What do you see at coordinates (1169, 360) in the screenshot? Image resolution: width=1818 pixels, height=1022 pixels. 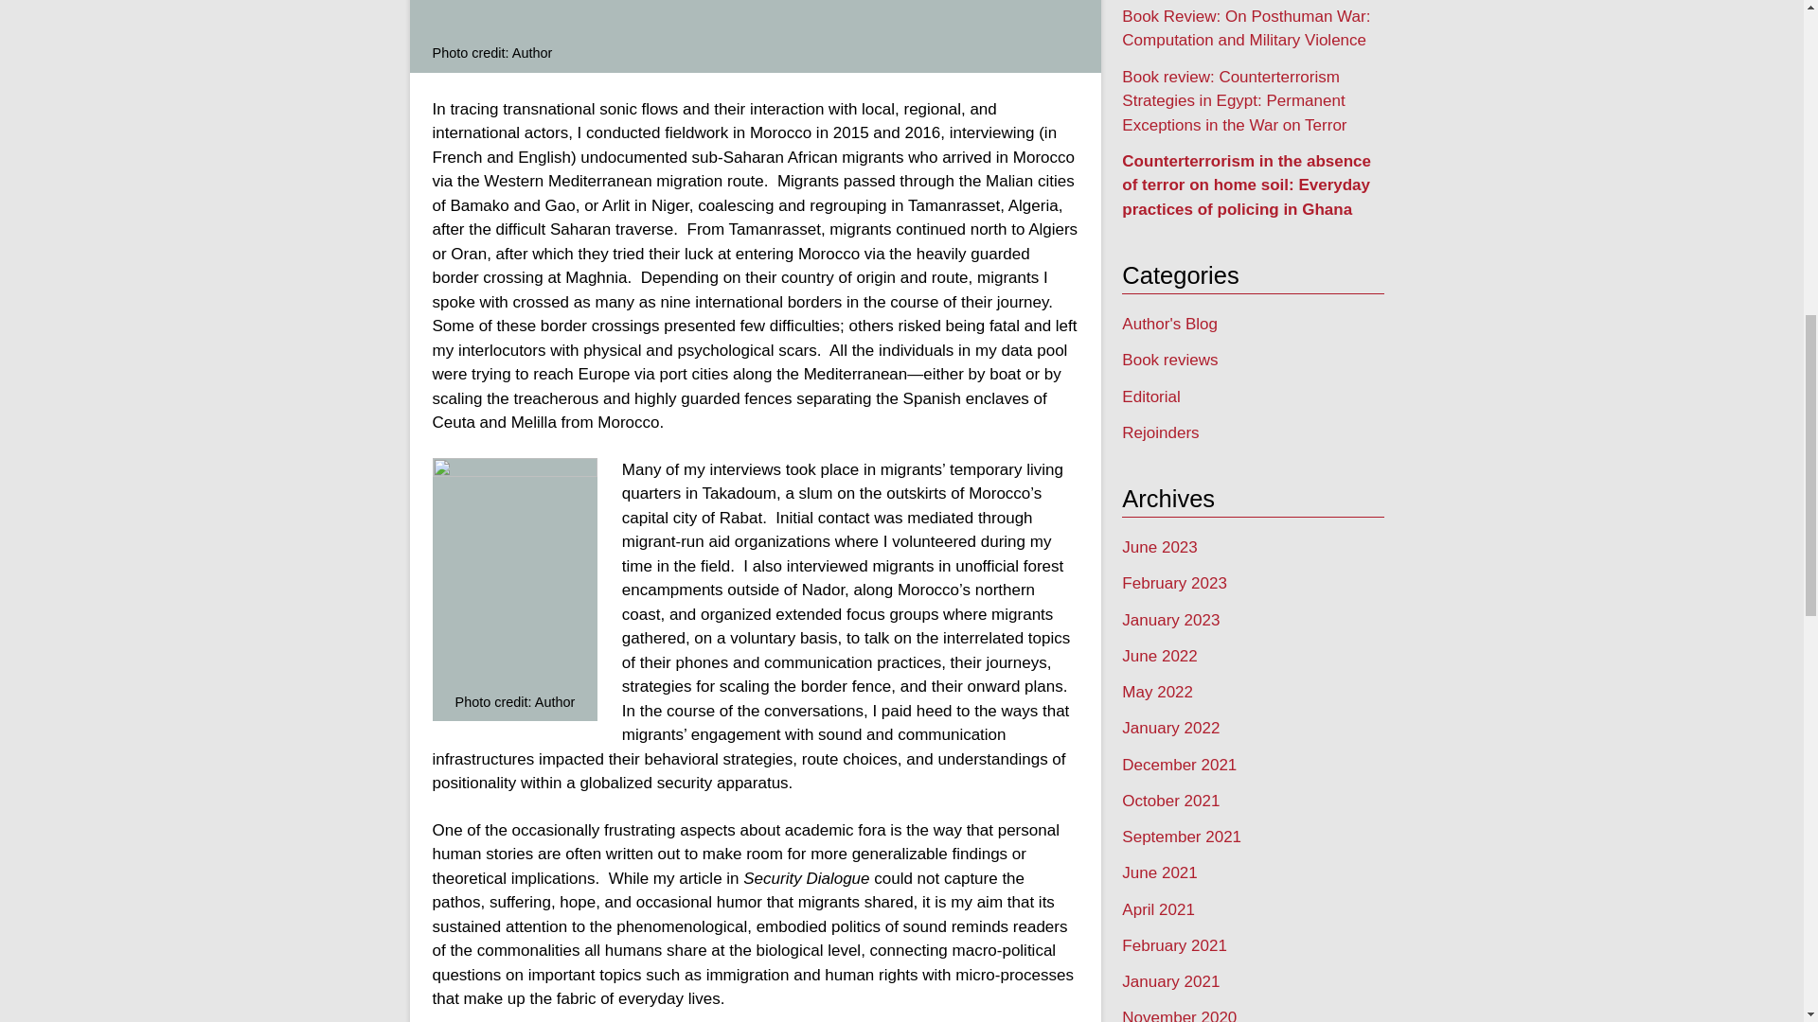 I see `Book reviews` at bounding box center [1169, 360].